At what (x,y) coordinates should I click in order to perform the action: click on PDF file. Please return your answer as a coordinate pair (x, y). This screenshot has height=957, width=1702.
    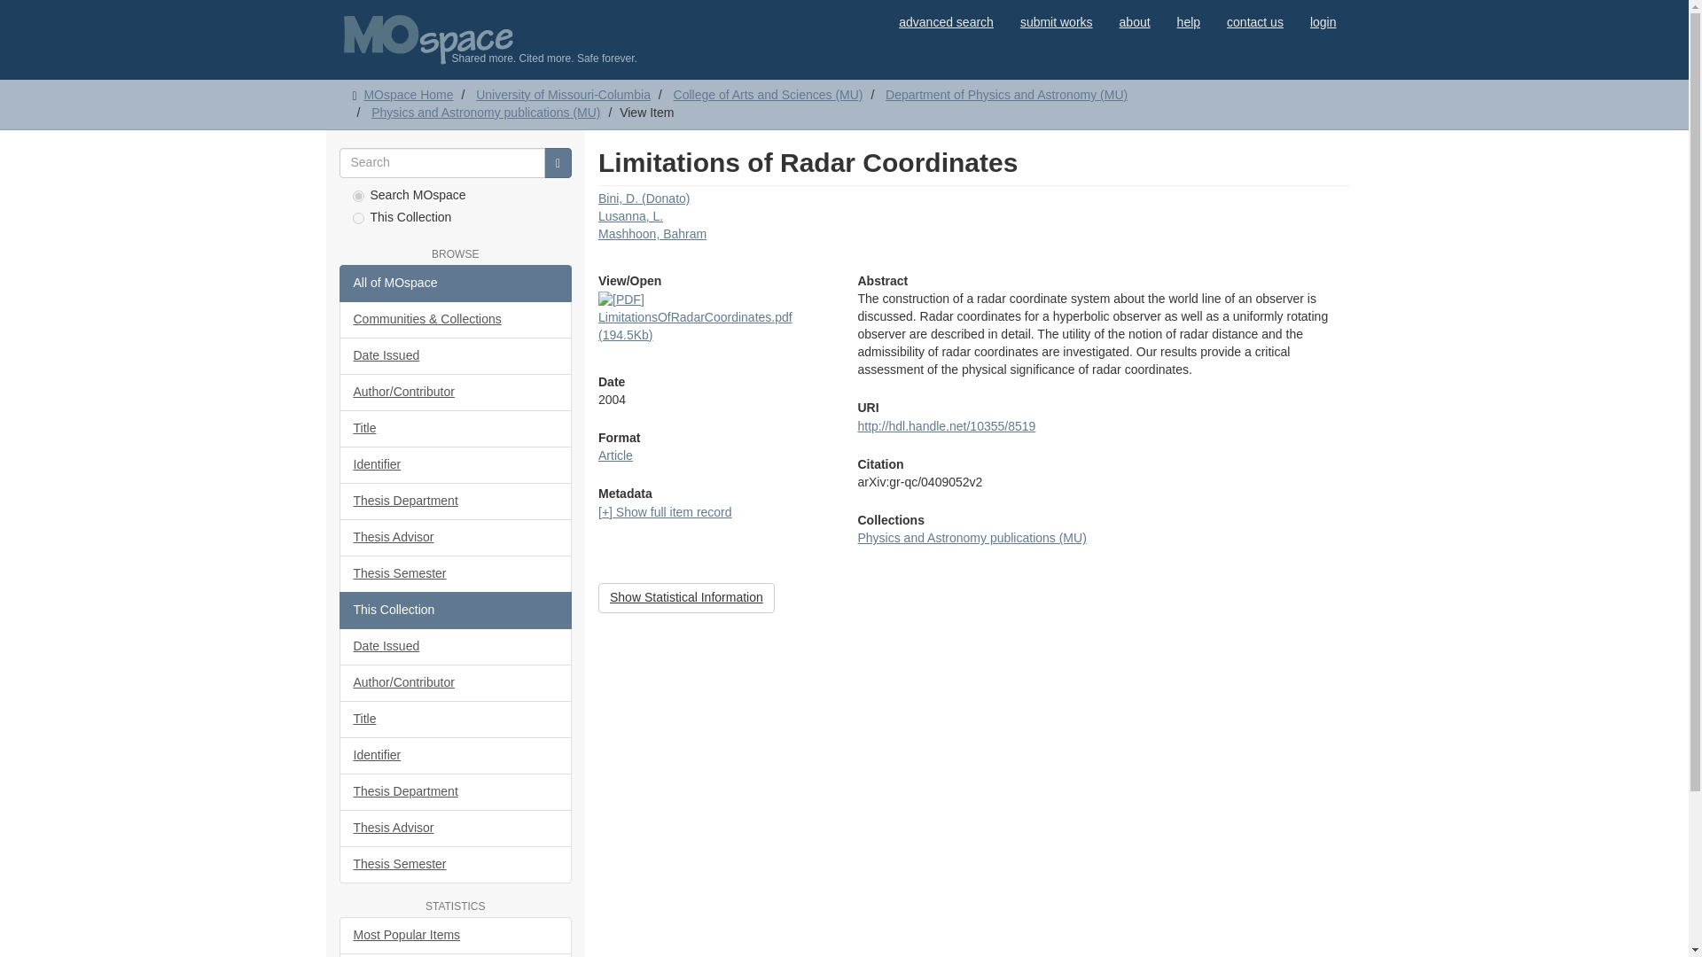
    Looking at the image, I should click on (621, 300).